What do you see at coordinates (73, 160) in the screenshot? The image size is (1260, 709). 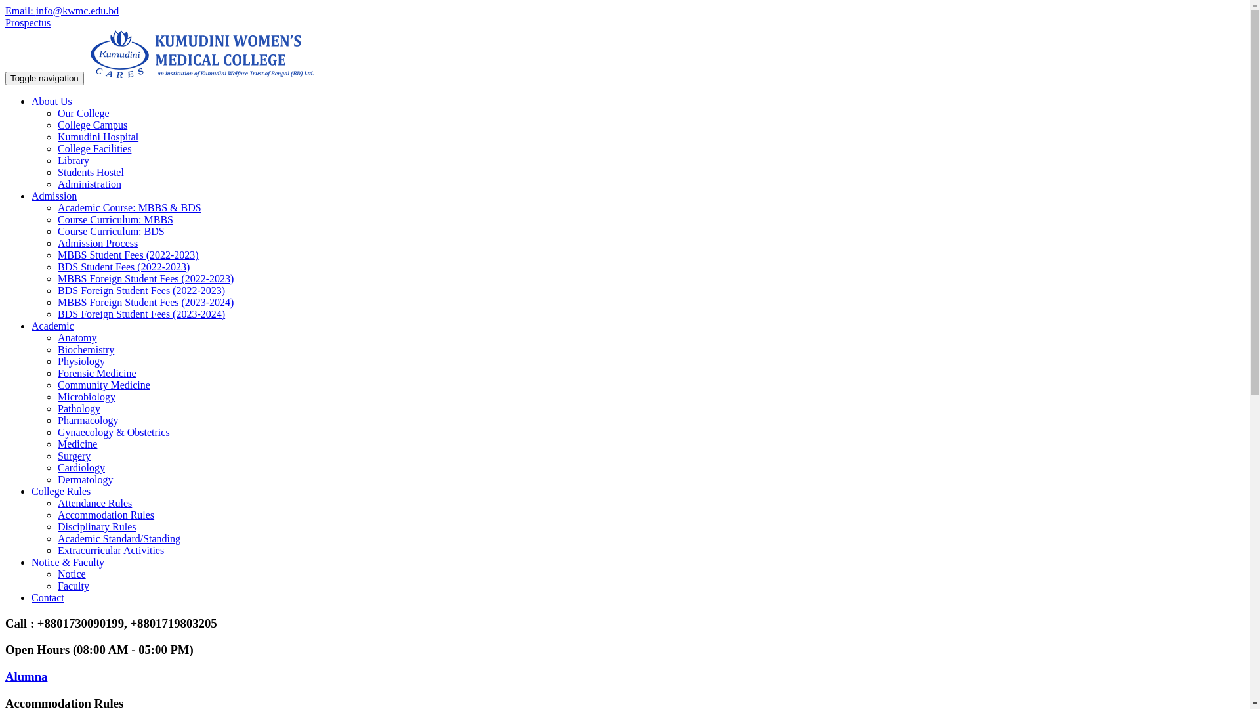 I see `Library` at bounding box center [73, 160].